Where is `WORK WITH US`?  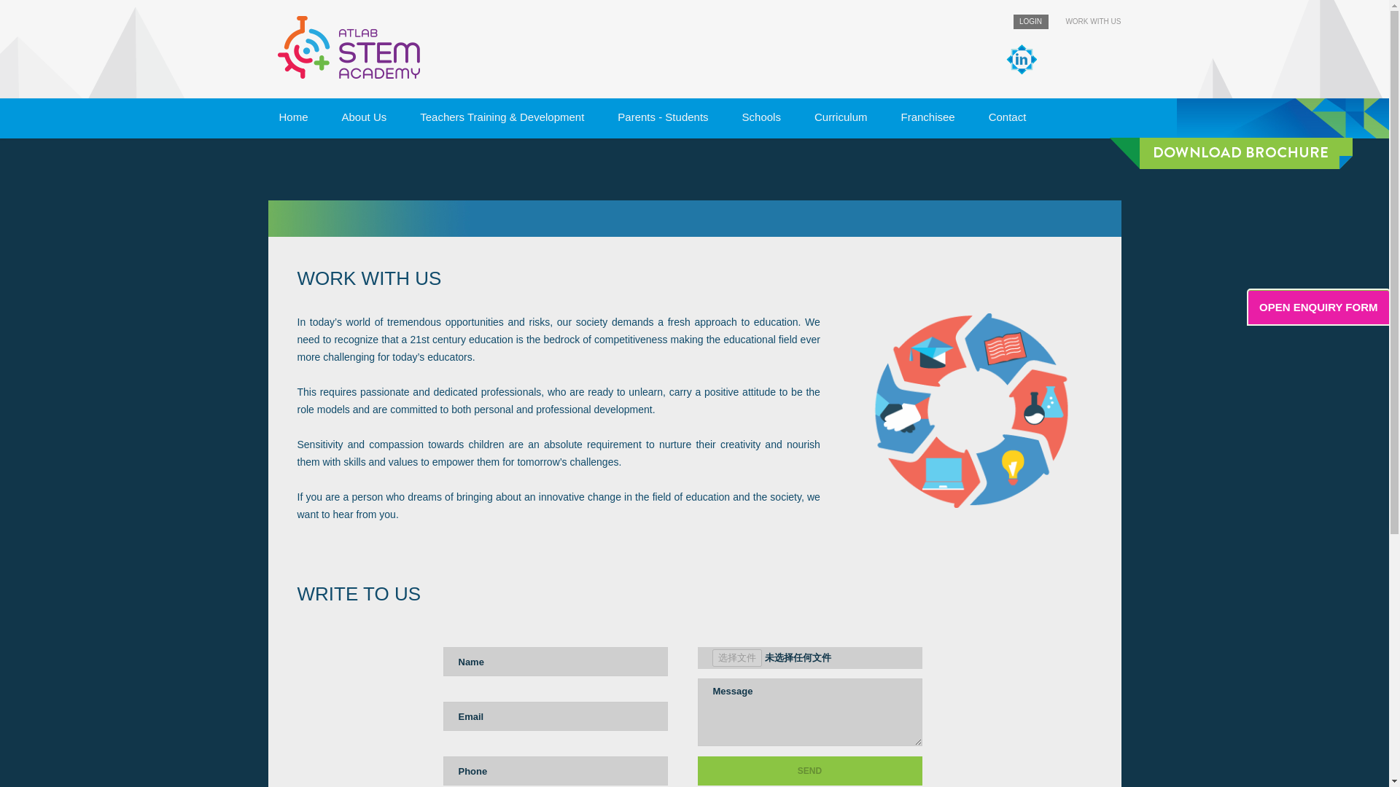
WORK WITH US is located at coordinates (1093, 20).